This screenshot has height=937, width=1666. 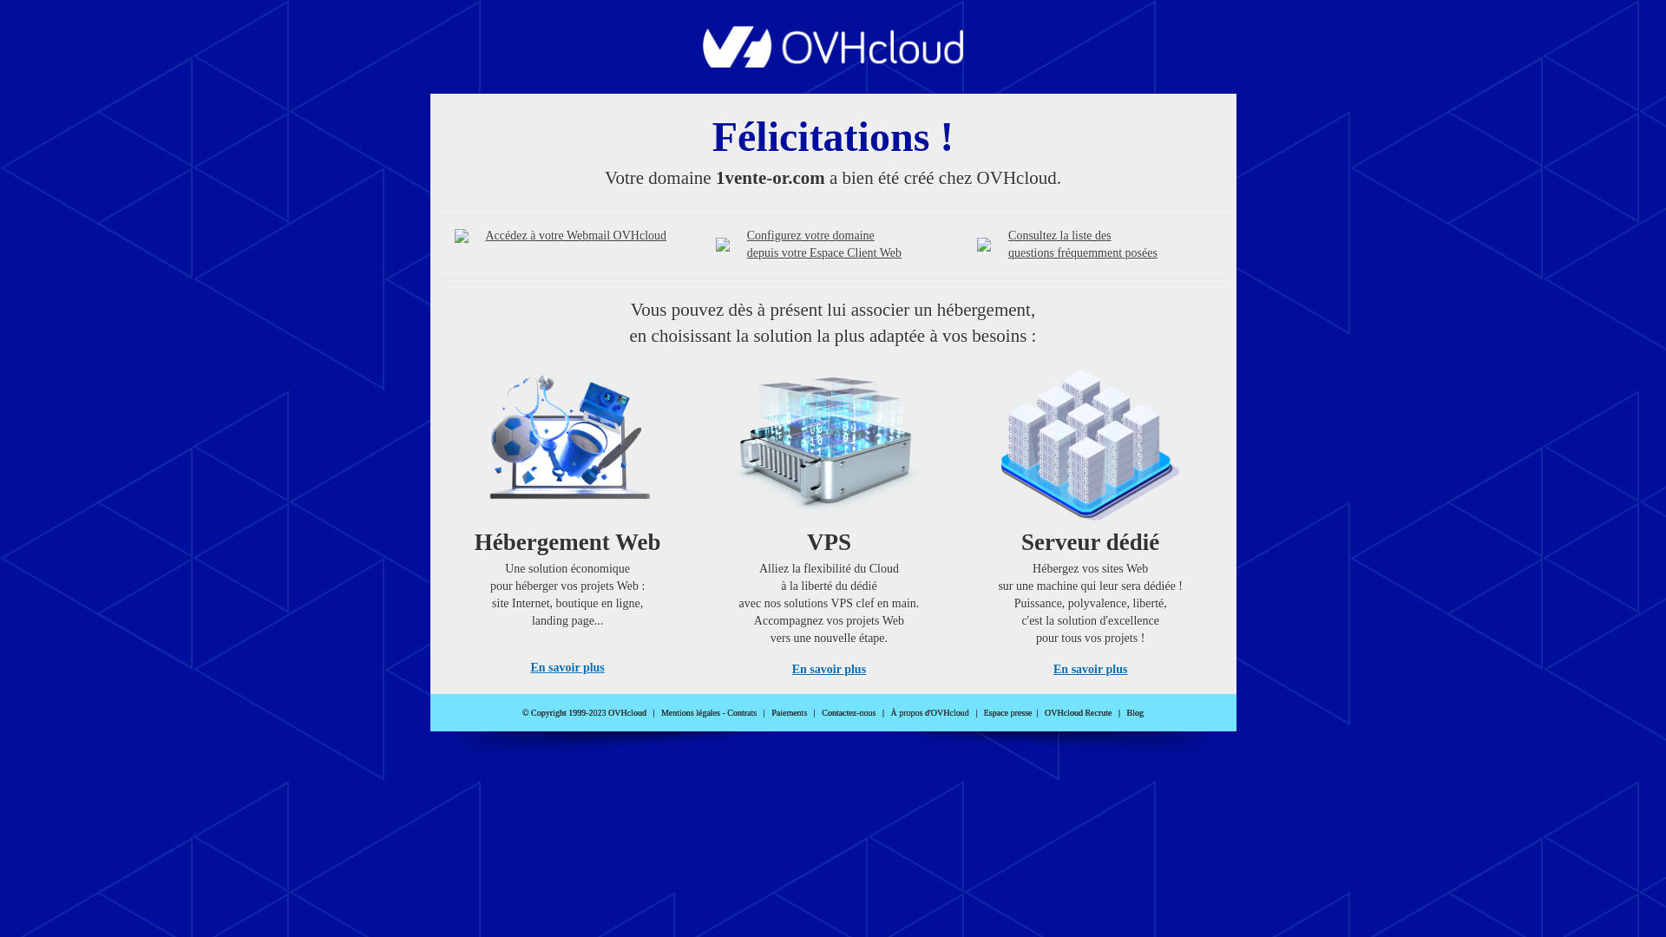 I want to click on En savoir plus, so click(x=830, y=670).